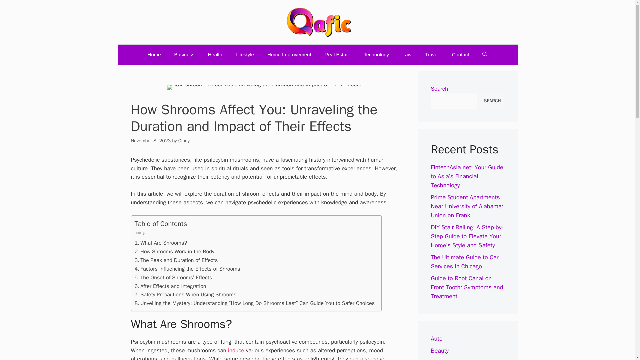 The width and height of the screenshot is (640, 360). Describe the element at coordinates (376, 55) in the screenshot. I see `Technology` at that location.